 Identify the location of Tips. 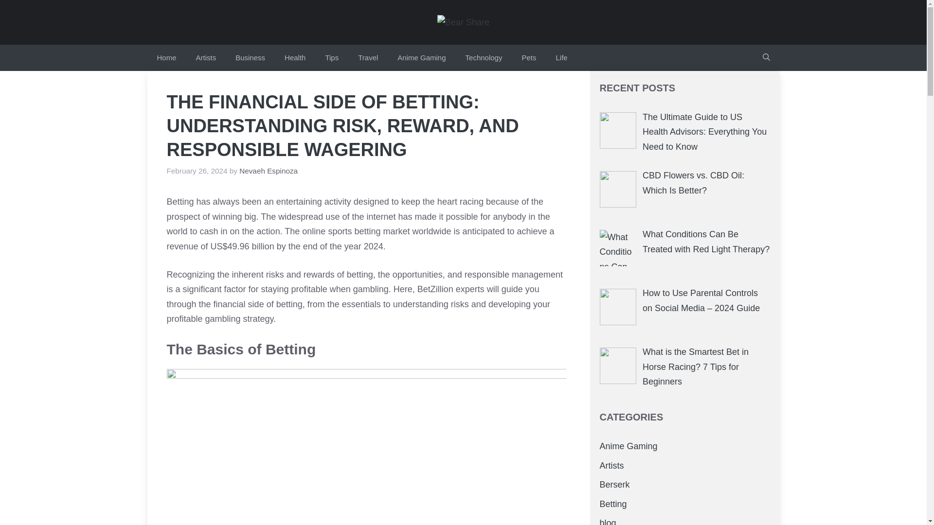
(332, 57).